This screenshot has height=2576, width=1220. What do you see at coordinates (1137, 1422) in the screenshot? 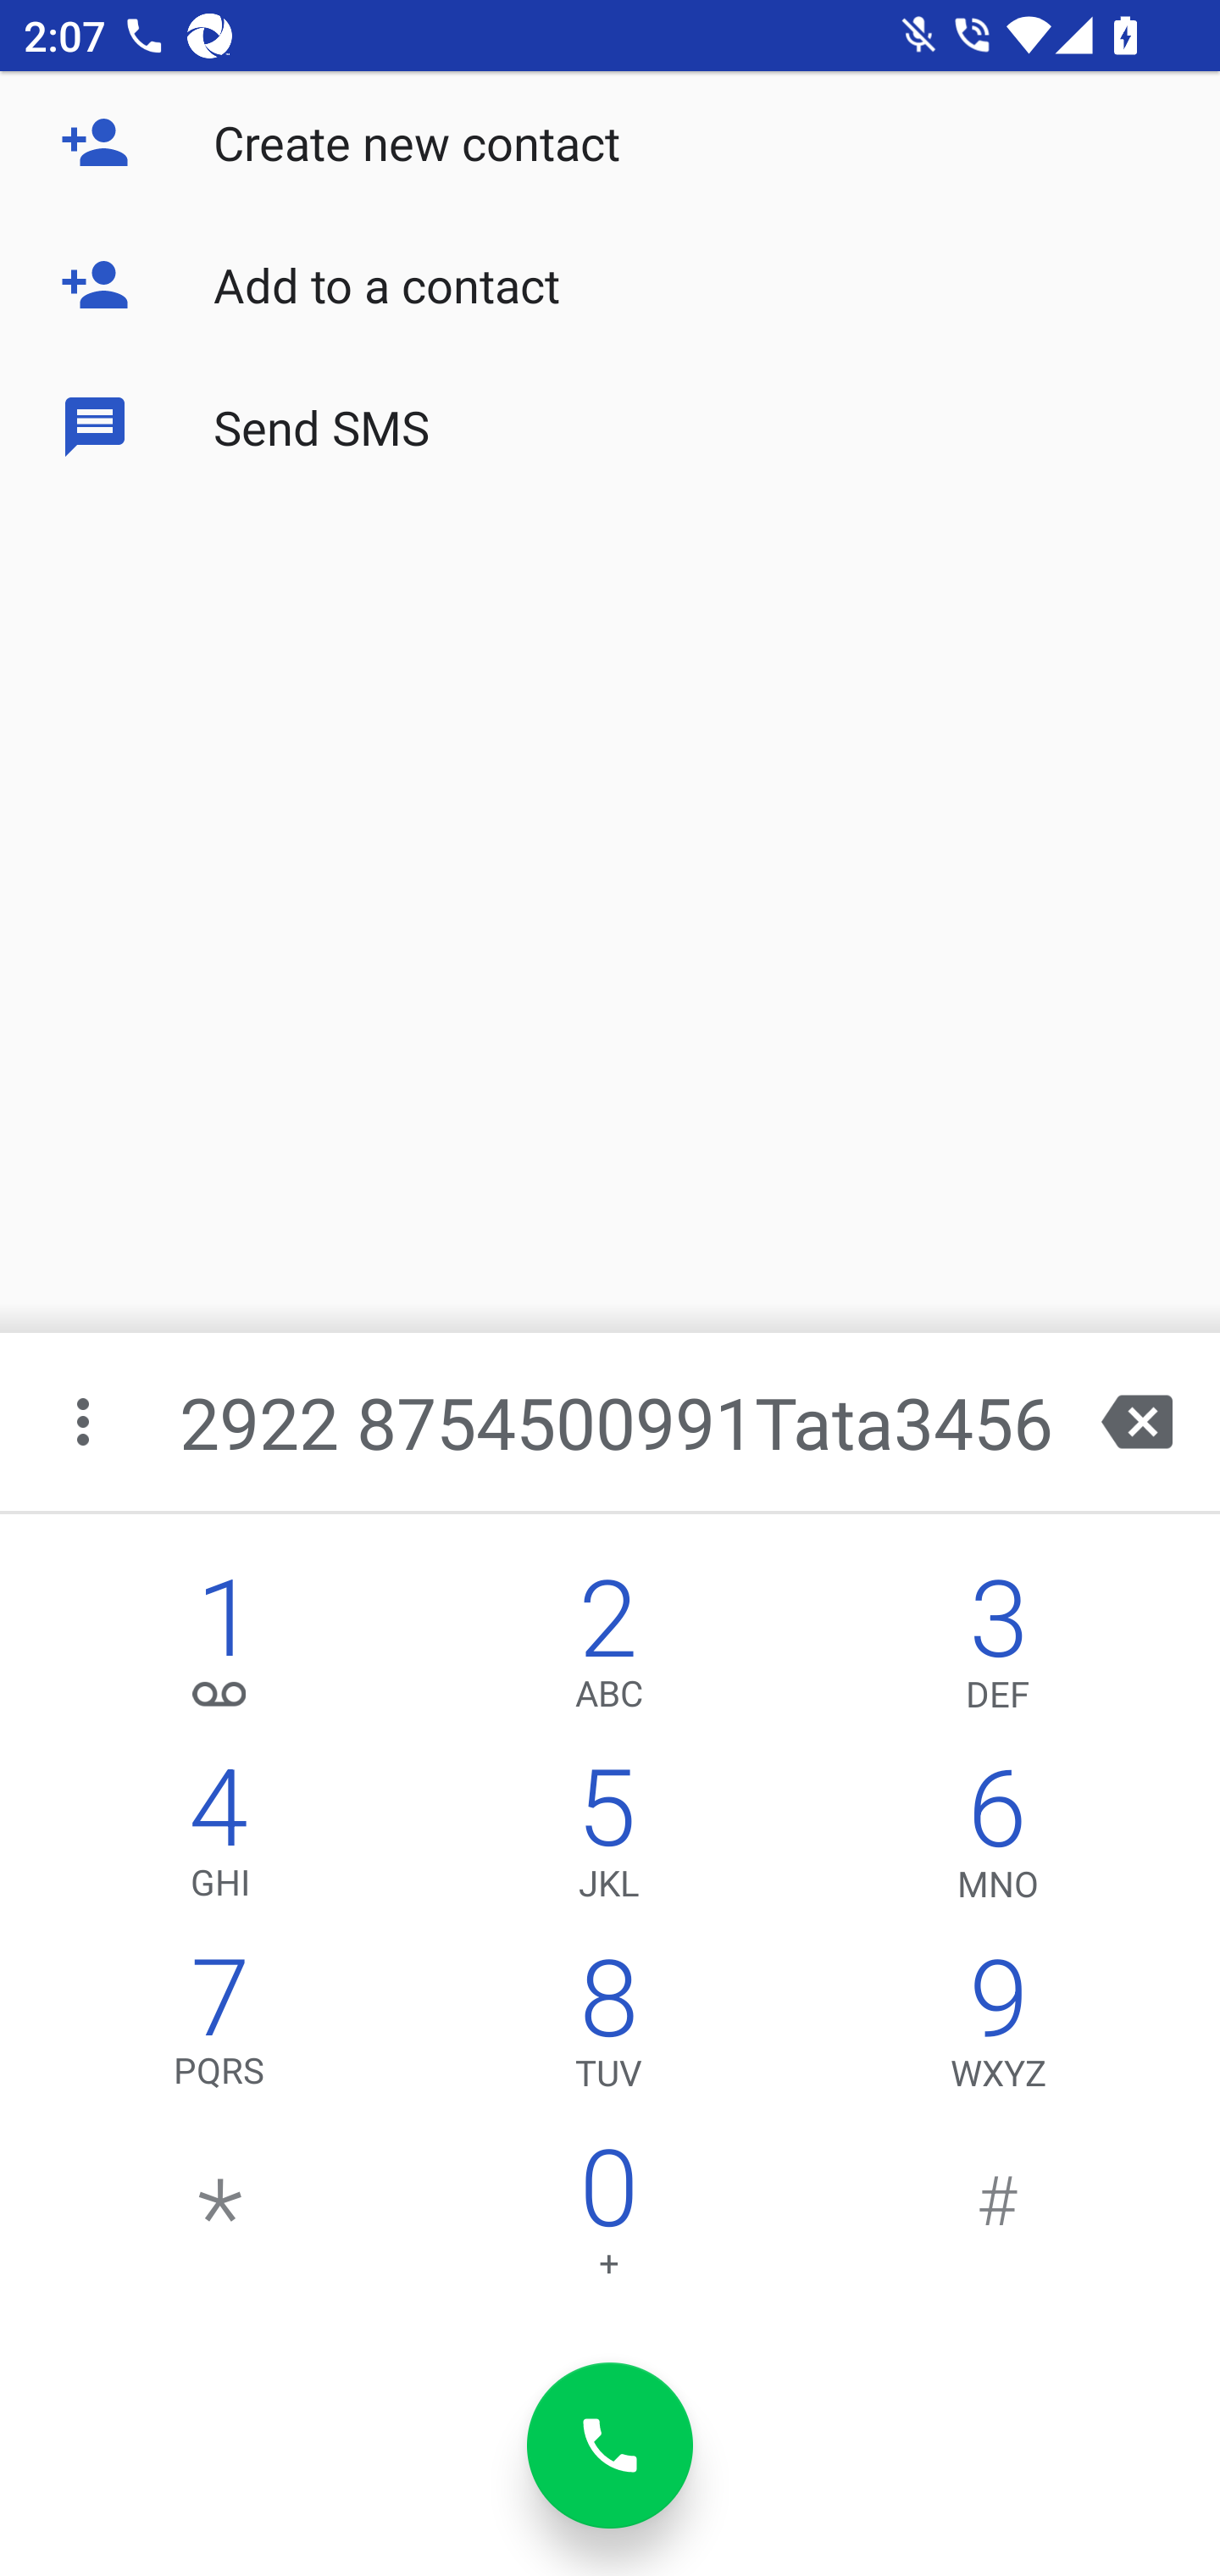
I see `backspace` at bounding box center [1137, 1422].